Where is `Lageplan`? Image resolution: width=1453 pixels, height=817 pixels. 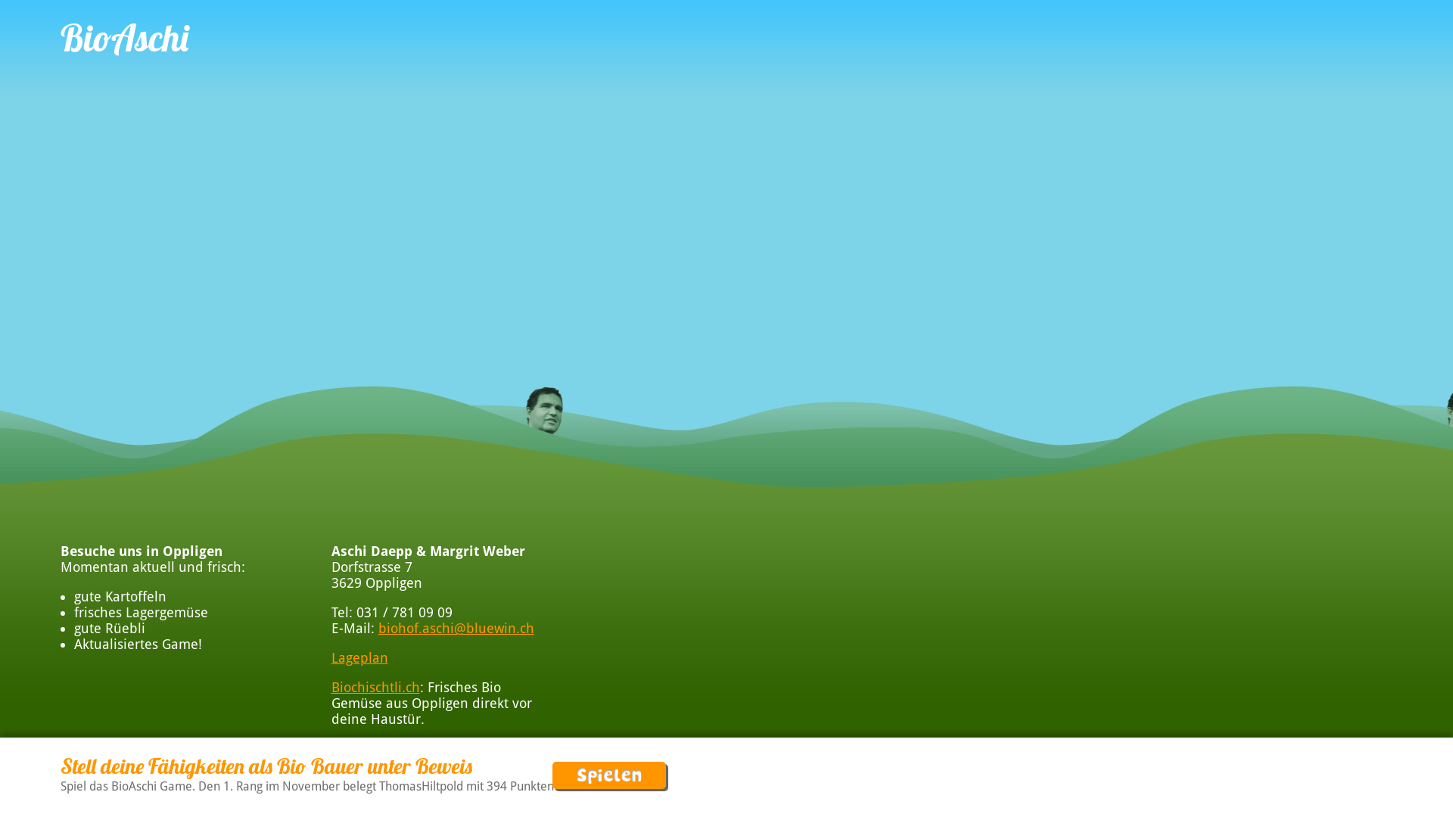 Lageplan is located at coordinates (360, 658).